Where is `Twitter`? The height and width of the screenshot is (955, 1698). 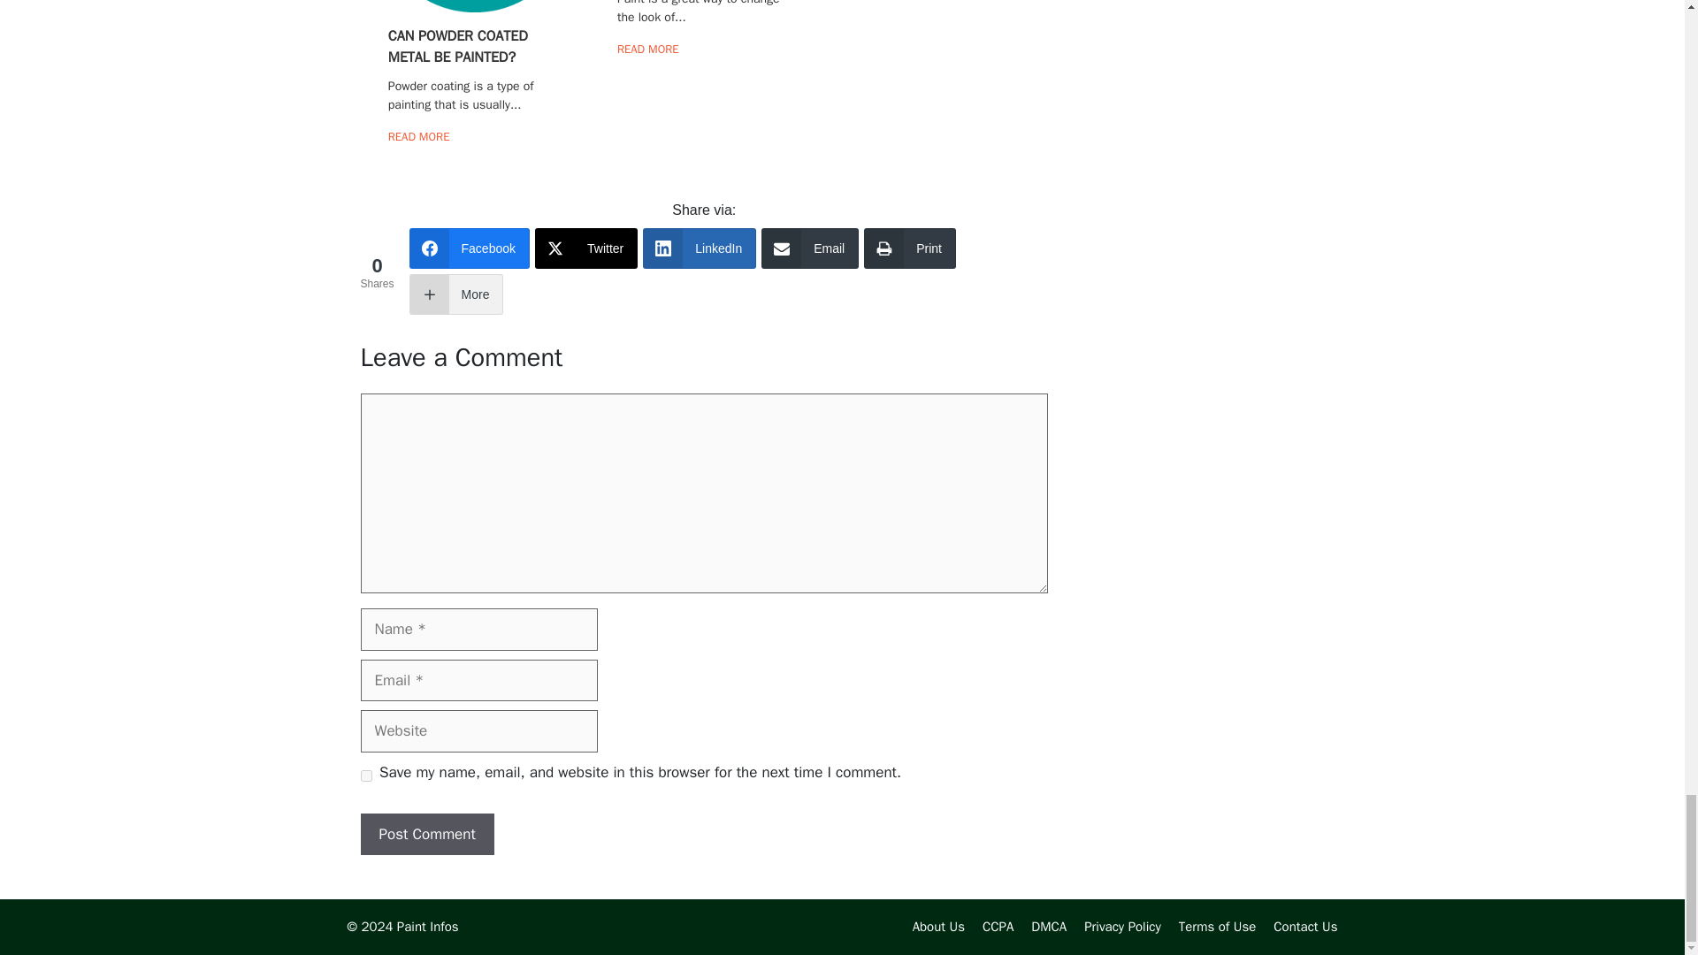
Twitter is located at coordinates (585, 248).